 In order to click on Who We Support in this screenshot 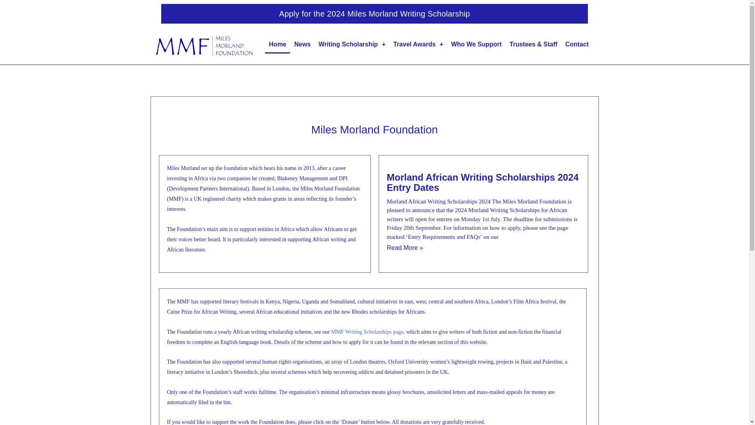, I will do `click(476, 44)`.